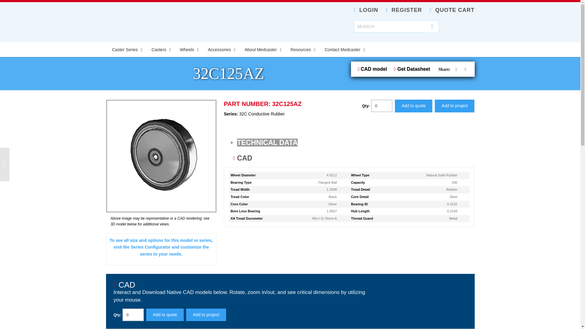  I want to click on Get PDF Datasheet, so click(413, 69).